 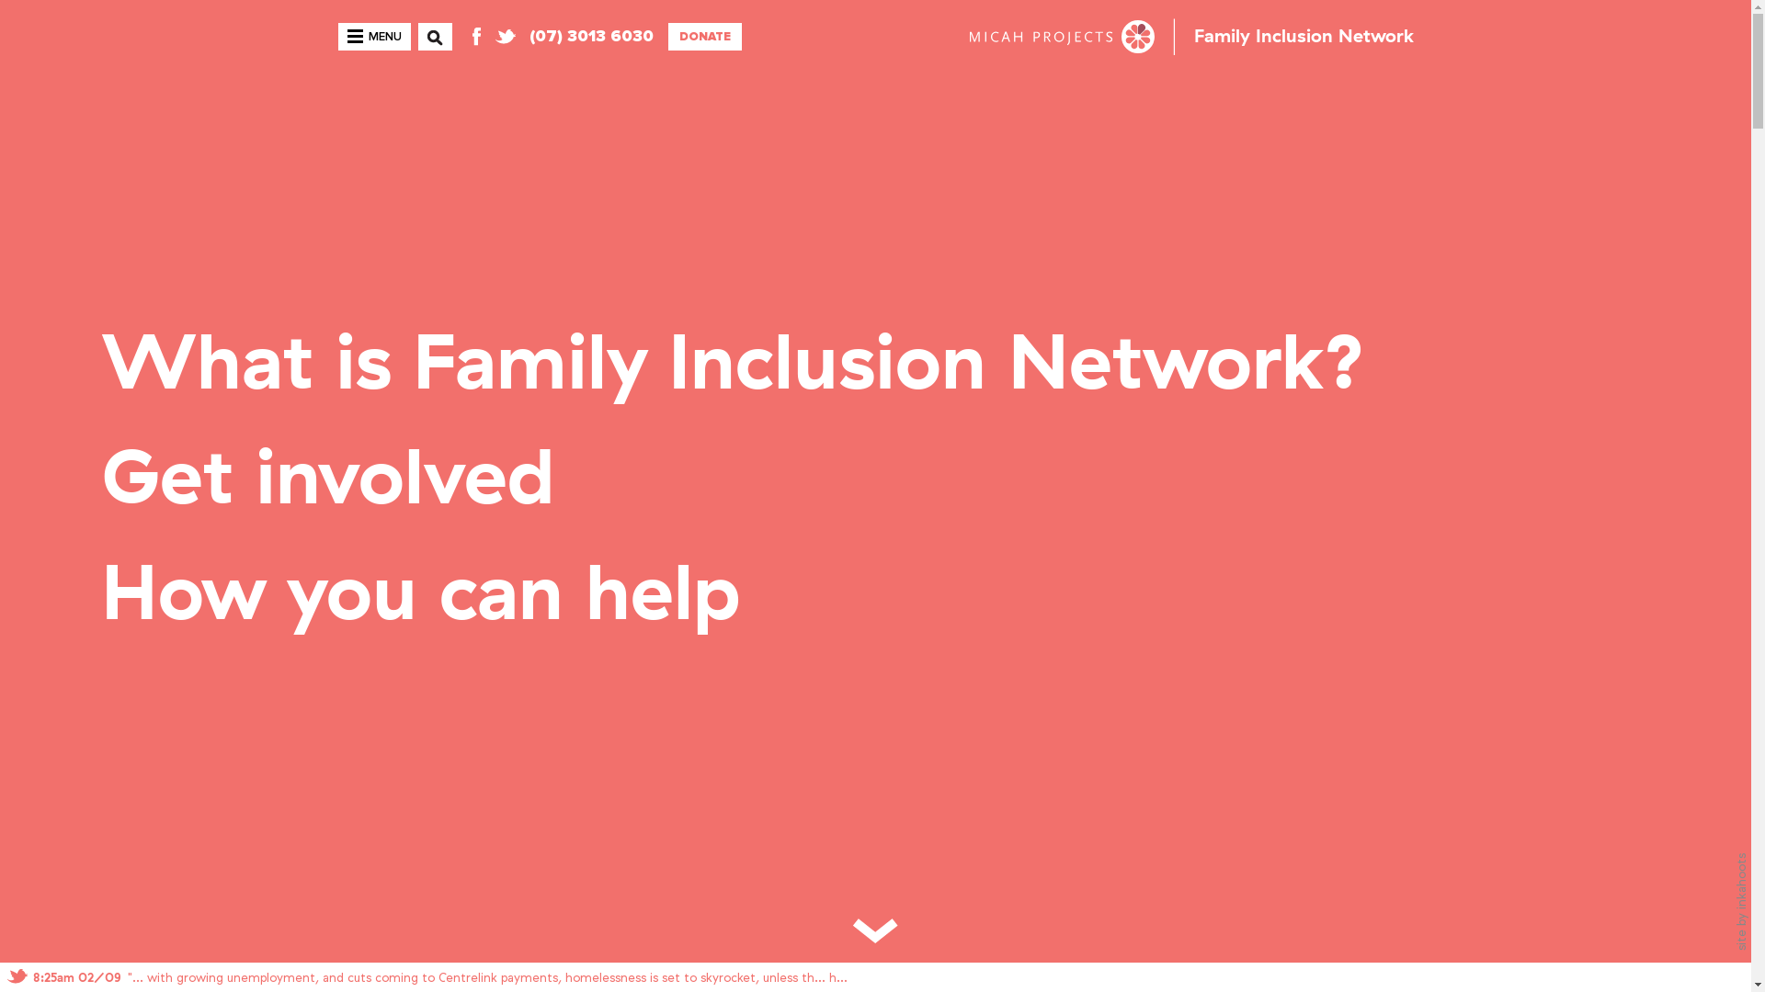 I want to click on DONATE, so click(x=704, y=37).